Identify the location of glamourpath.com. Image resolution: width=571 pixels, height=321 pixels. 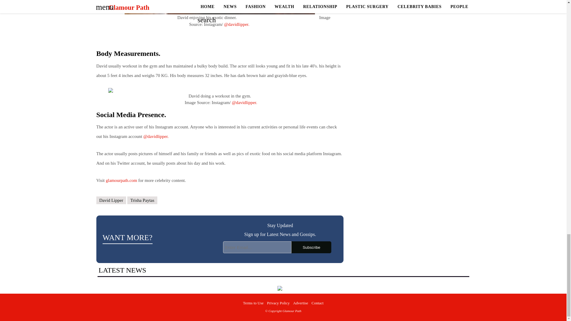
(121, 180).